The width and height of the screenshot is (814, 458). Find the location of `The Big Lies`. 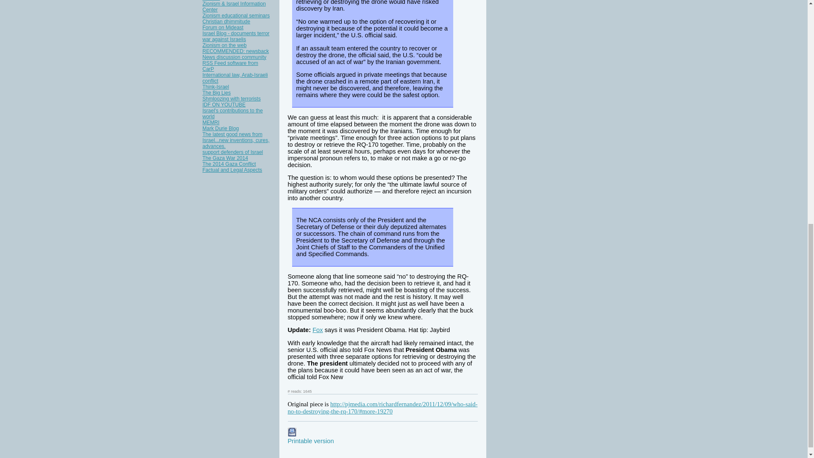

The Big Lies is located at coordinates (217, 92).